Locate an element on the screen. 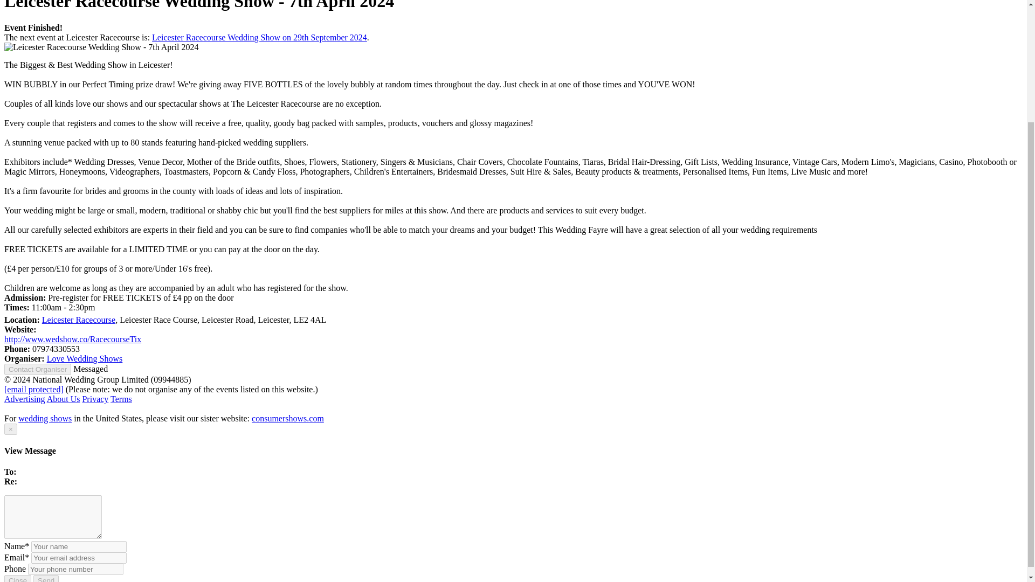 This screenshot has height=582, width=1035. Awaiting Response is located at coordinates (91, 369).